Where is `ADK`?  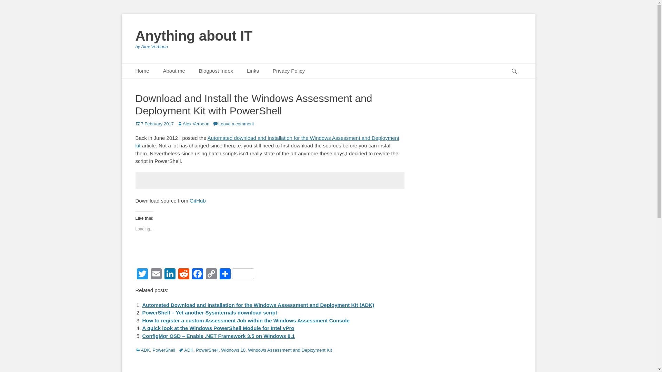 ADK is located at coordinates (142, 350).